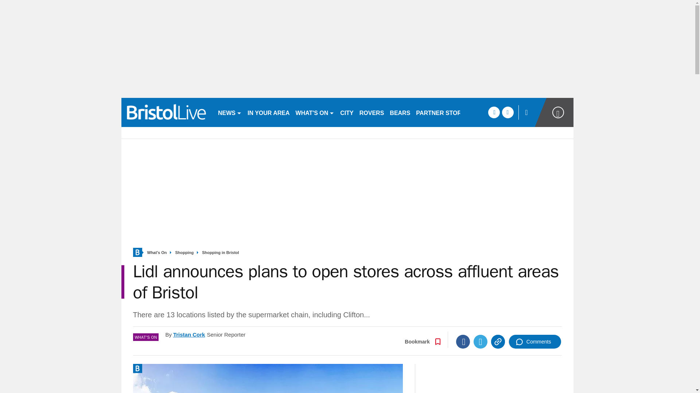  Describe the element at coordinates (507, 112) in the screenshot. I see `twitter` at that location.